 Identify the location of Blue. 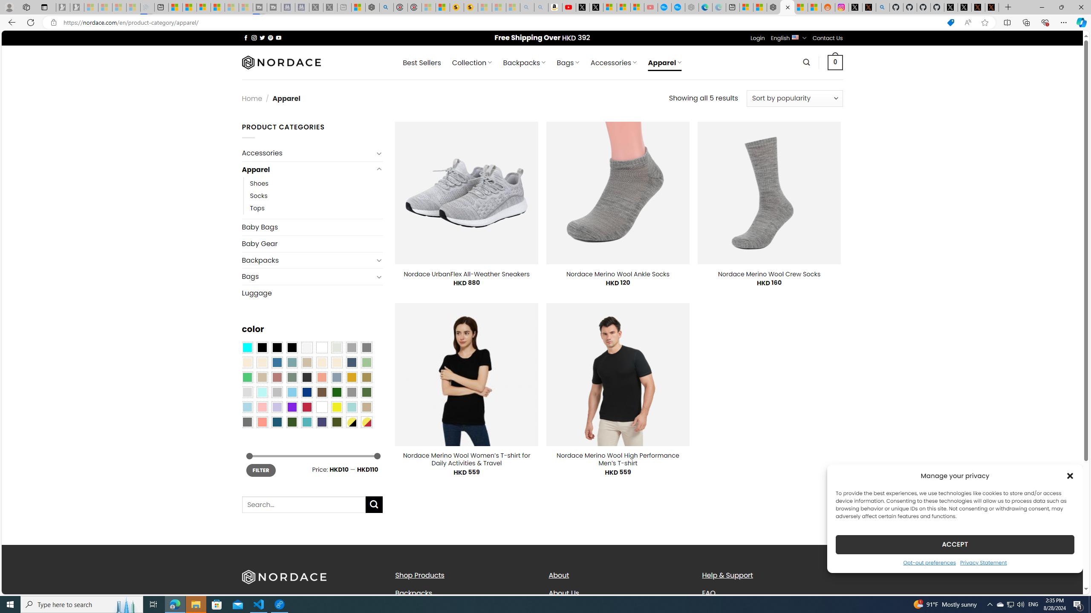
(277, 362).